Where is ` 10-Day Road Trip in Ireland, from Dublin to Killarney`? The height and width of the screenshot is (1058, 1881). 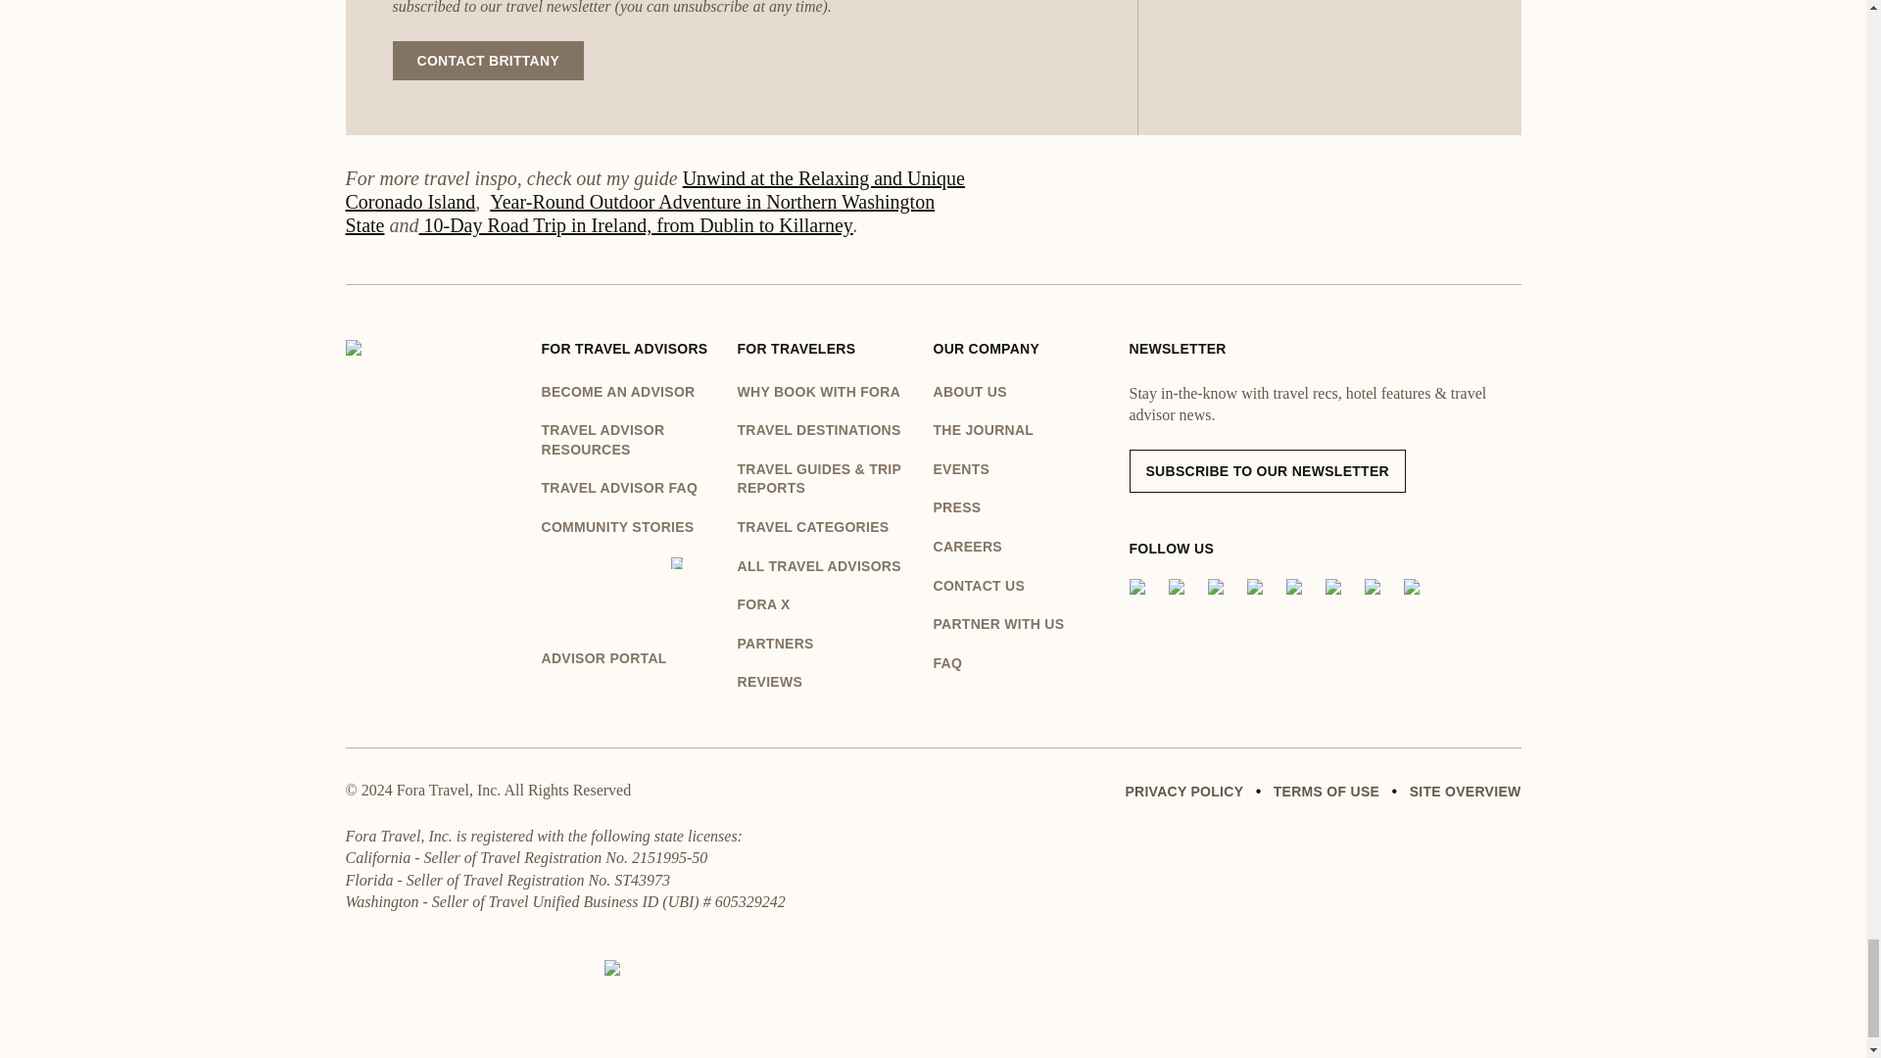
 10-Day Road Trip in Ireland, from Dublin to Killarney is located at coordinates (637, 225).